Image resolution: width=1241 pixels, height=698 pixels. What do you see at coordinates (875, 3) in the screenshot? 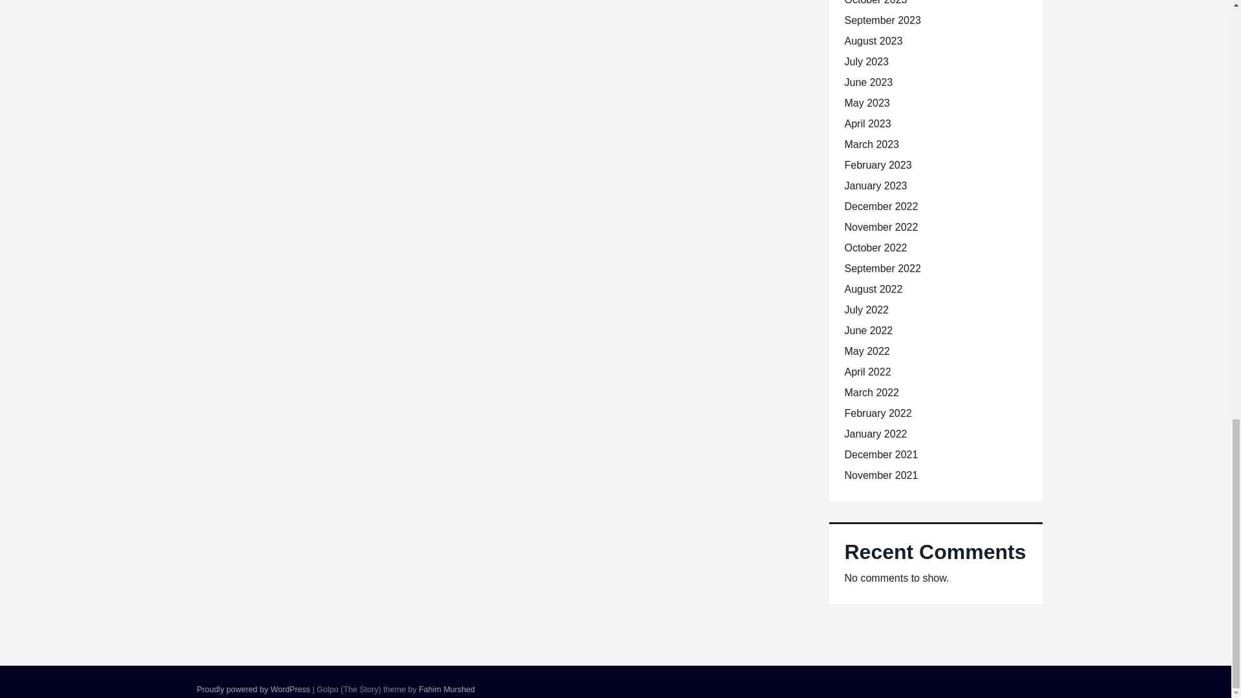
I see `October 2023` at bounding box center [875, 3].